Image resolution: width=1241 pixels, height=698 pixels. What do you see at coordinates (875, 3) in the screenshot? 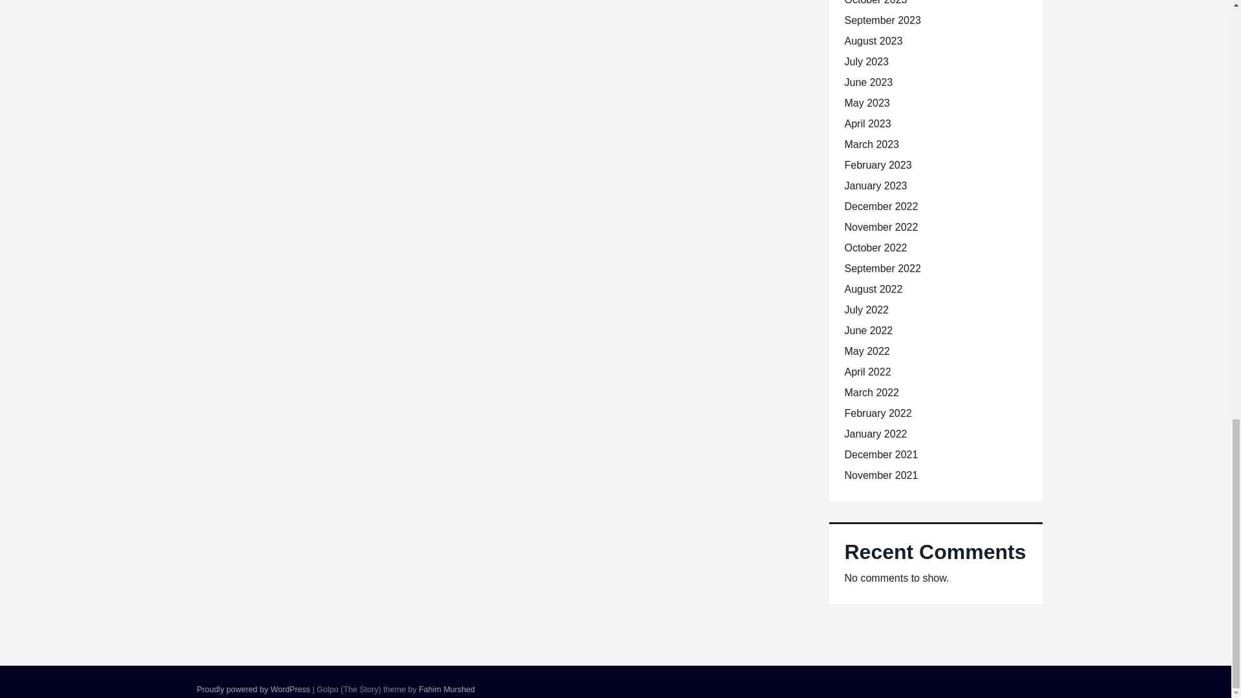
I see `October 2023` at bounding box center [875, 3].